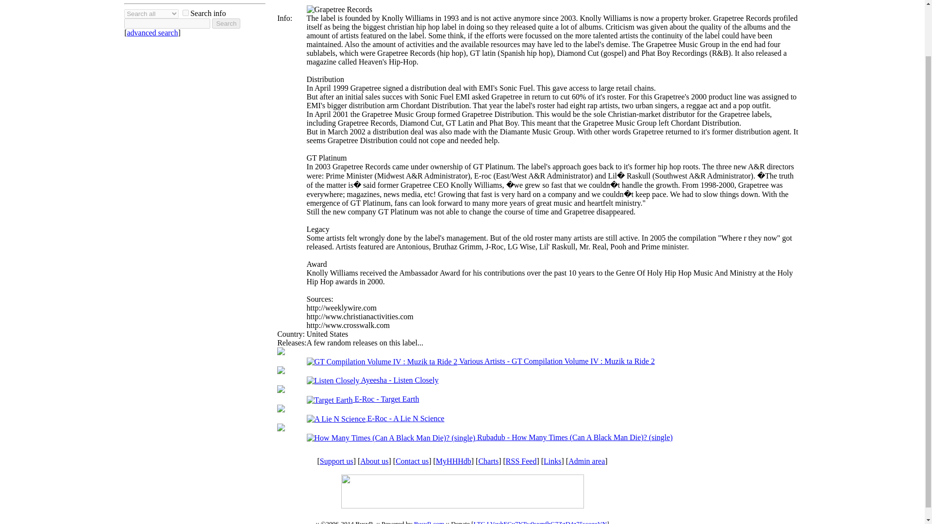 This screenshot has width=932, height=524. I want to click on Search, so click(226, 23).